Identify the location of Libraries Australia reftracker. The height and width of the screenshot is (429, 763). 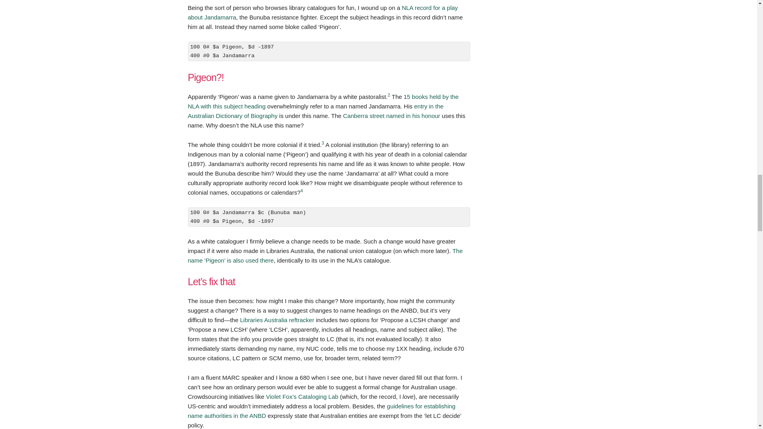
(277, 320).